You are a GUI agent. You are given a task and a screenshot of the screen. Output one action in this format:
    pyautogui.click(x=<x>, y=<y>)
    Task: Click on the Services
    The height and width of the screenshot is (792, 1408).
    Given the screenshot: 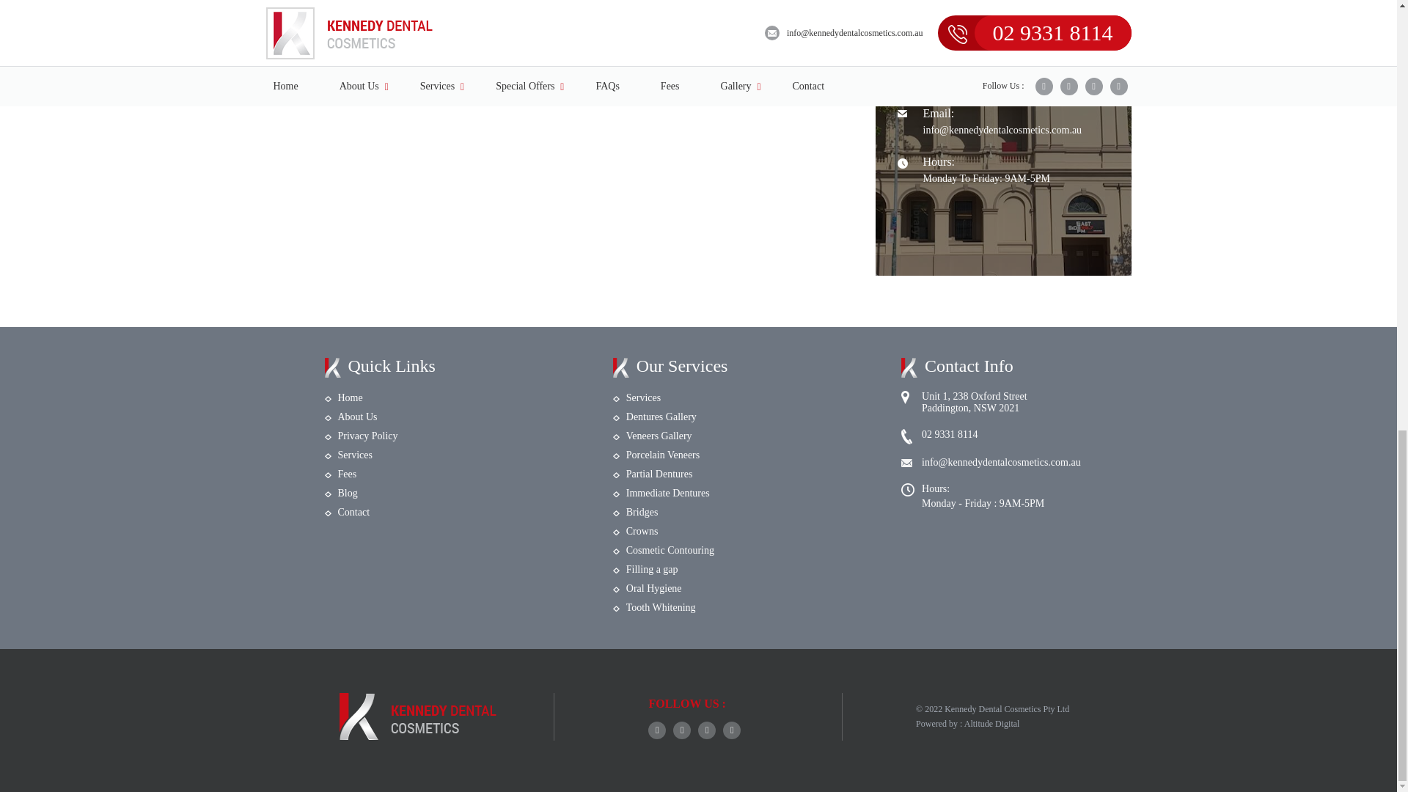 What is the action you would take?
    pyautogui.click(x=354, y=455)
    